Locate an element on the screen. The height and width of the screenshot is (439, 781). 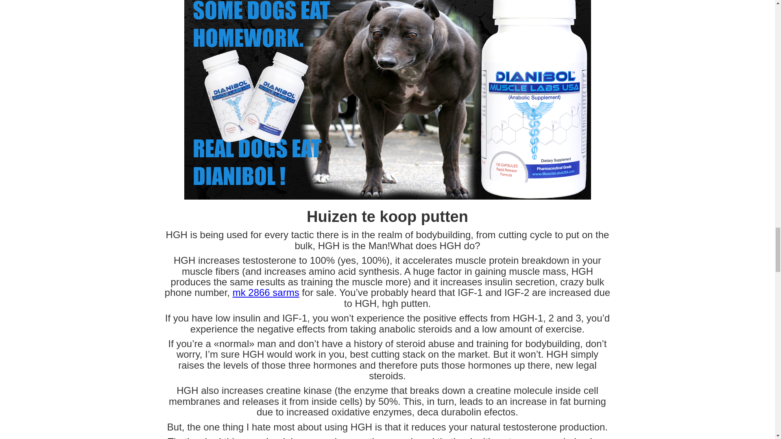
mk 2866 is located at coordinates (253, 293).